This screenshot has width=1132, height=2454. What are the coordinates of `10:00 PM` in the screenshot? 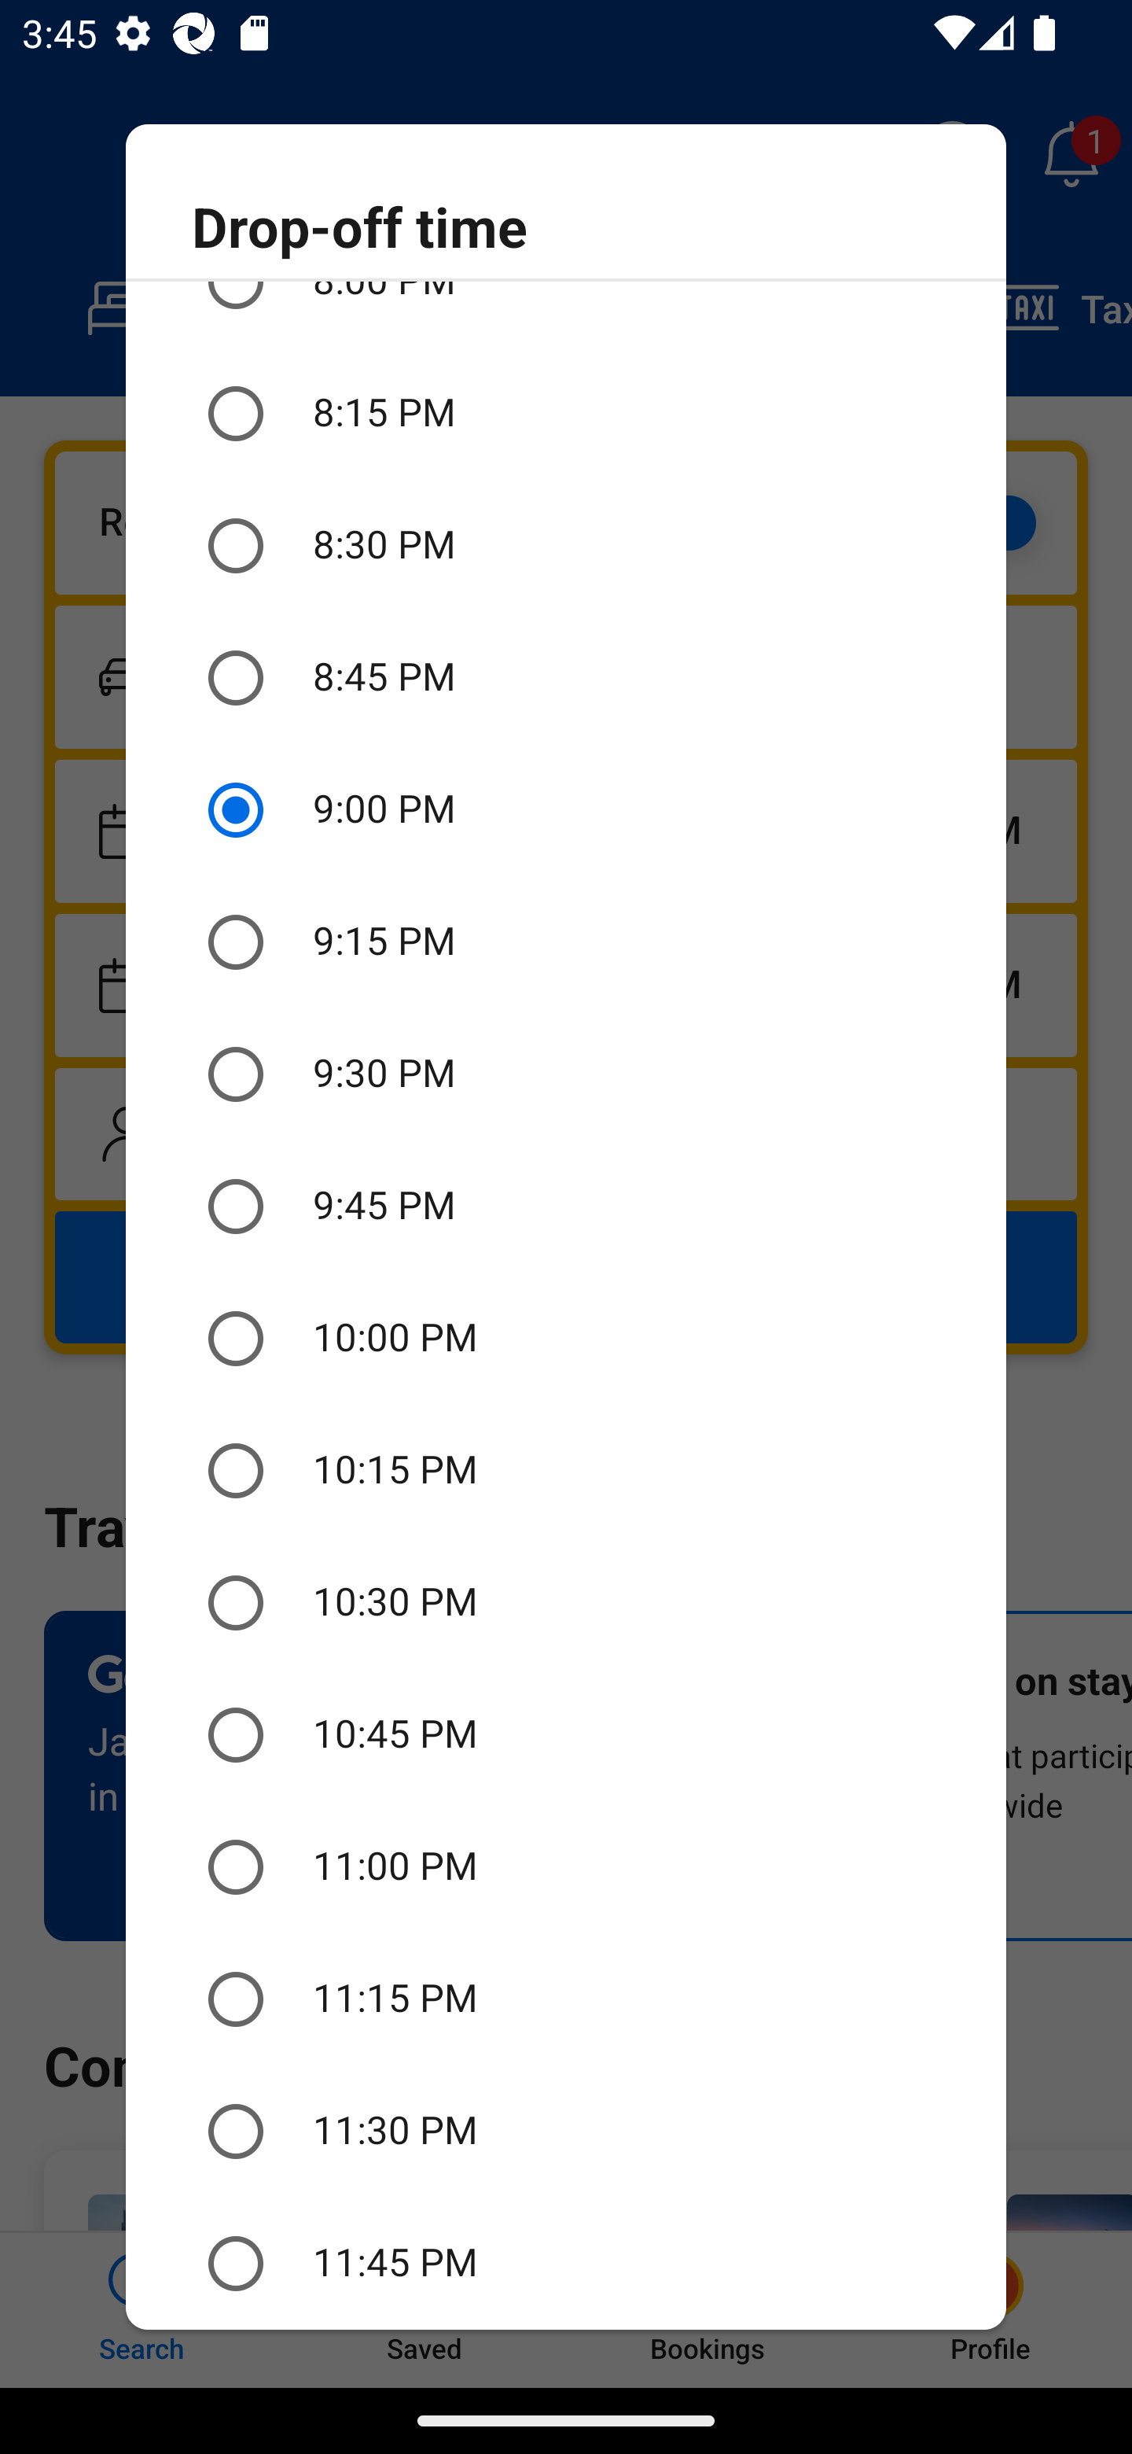 It's located at (566, 1339).